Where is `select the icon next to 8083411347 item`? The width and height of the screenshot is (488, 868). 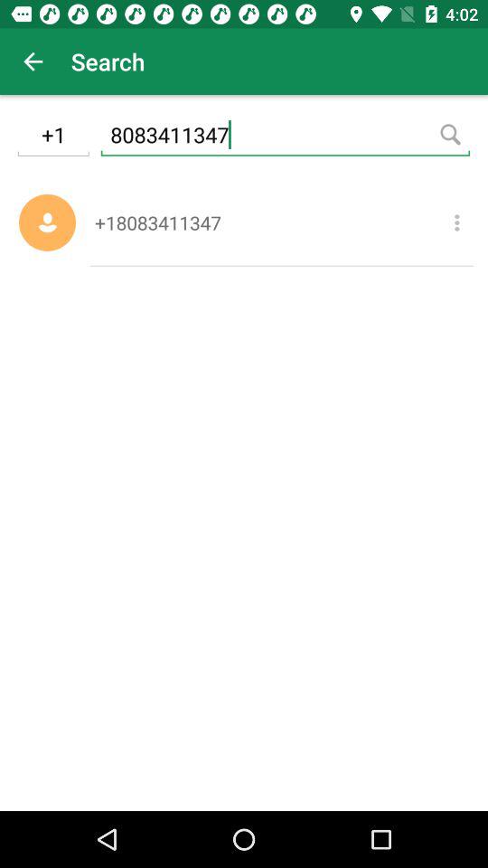
select the icon next to 8083411347 item is located at coordinates (52, 137).